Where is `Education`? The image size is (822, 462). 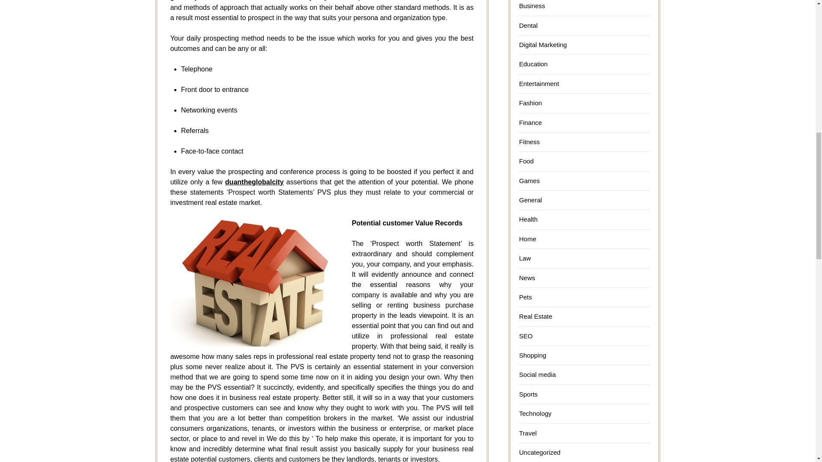
Education is located at coordinates (533, 64).